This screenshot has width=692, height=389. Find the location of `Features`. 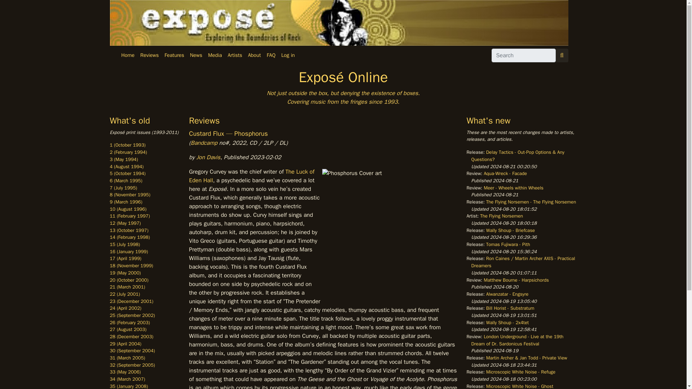

Features is located at coordinates (174, 55).